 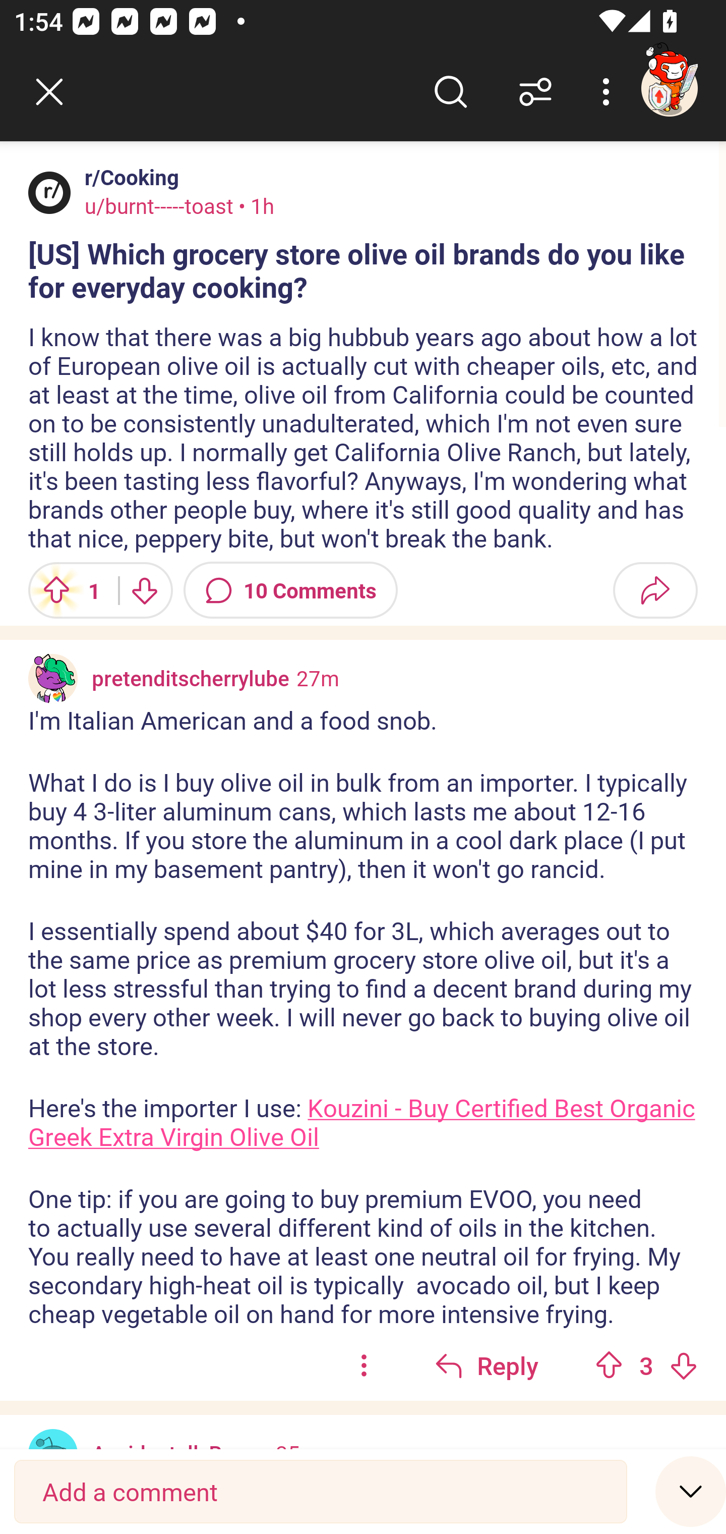 I want to click on Speed read, so click(x=691, y=1491).